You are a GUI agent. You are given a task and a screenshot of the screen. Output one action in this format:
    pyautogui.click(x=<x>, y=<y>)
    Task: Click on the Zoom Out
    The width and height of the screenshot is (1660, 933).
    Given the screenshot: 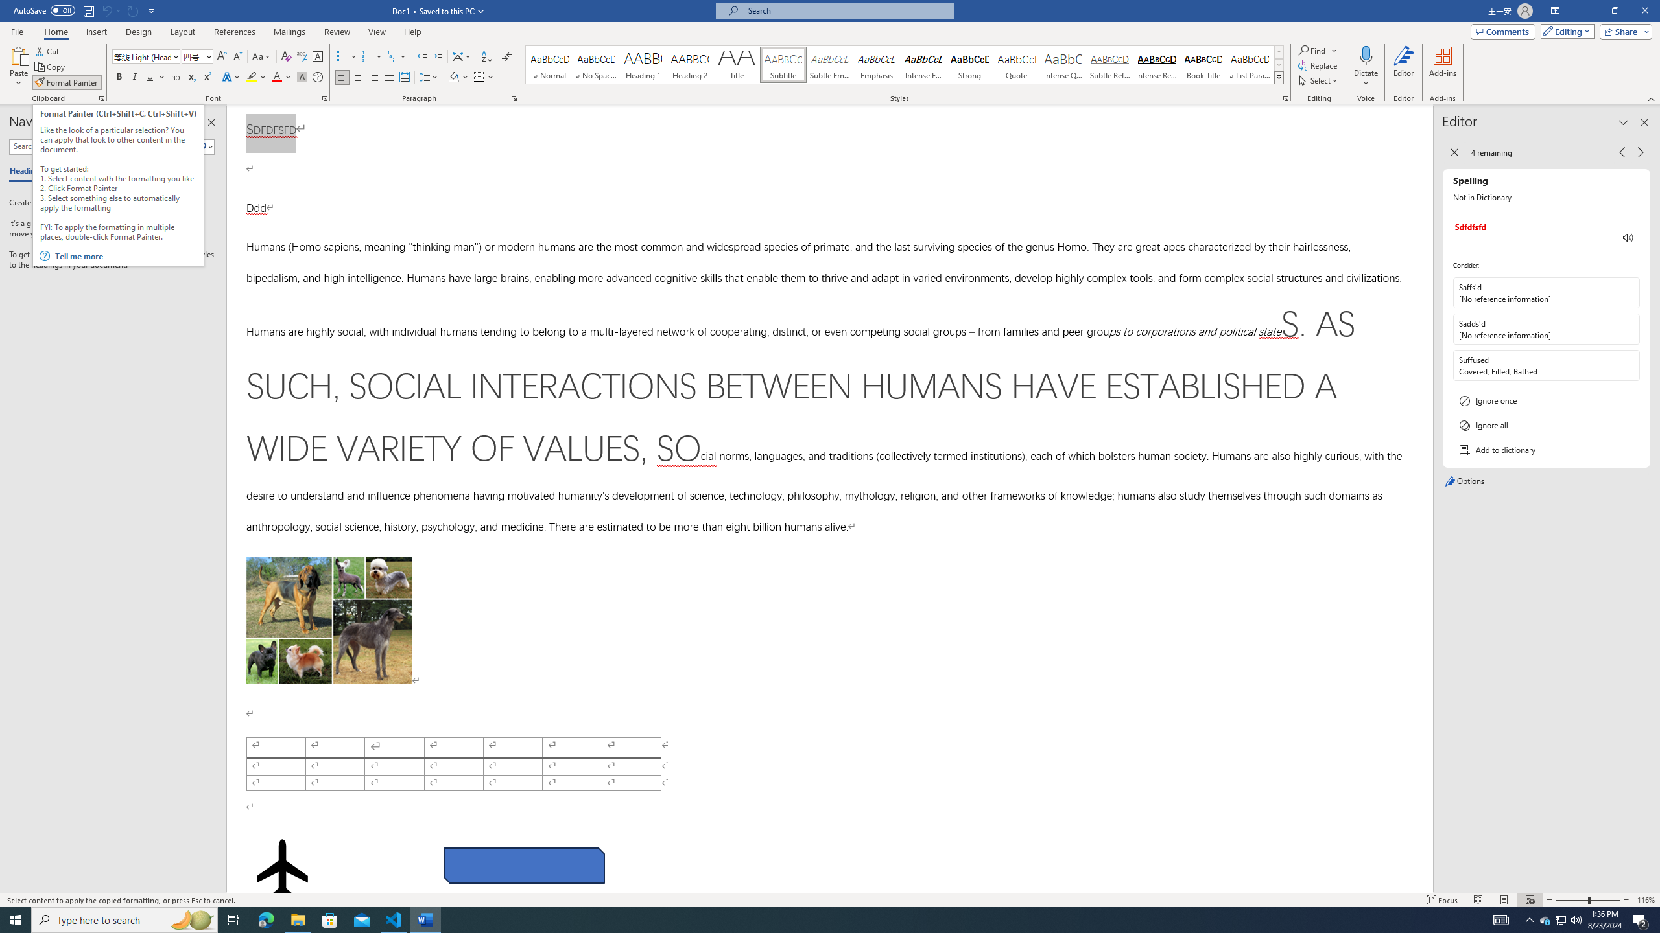 What is the action you would take?
    pyautogui.click(x=1572, y=900)
    